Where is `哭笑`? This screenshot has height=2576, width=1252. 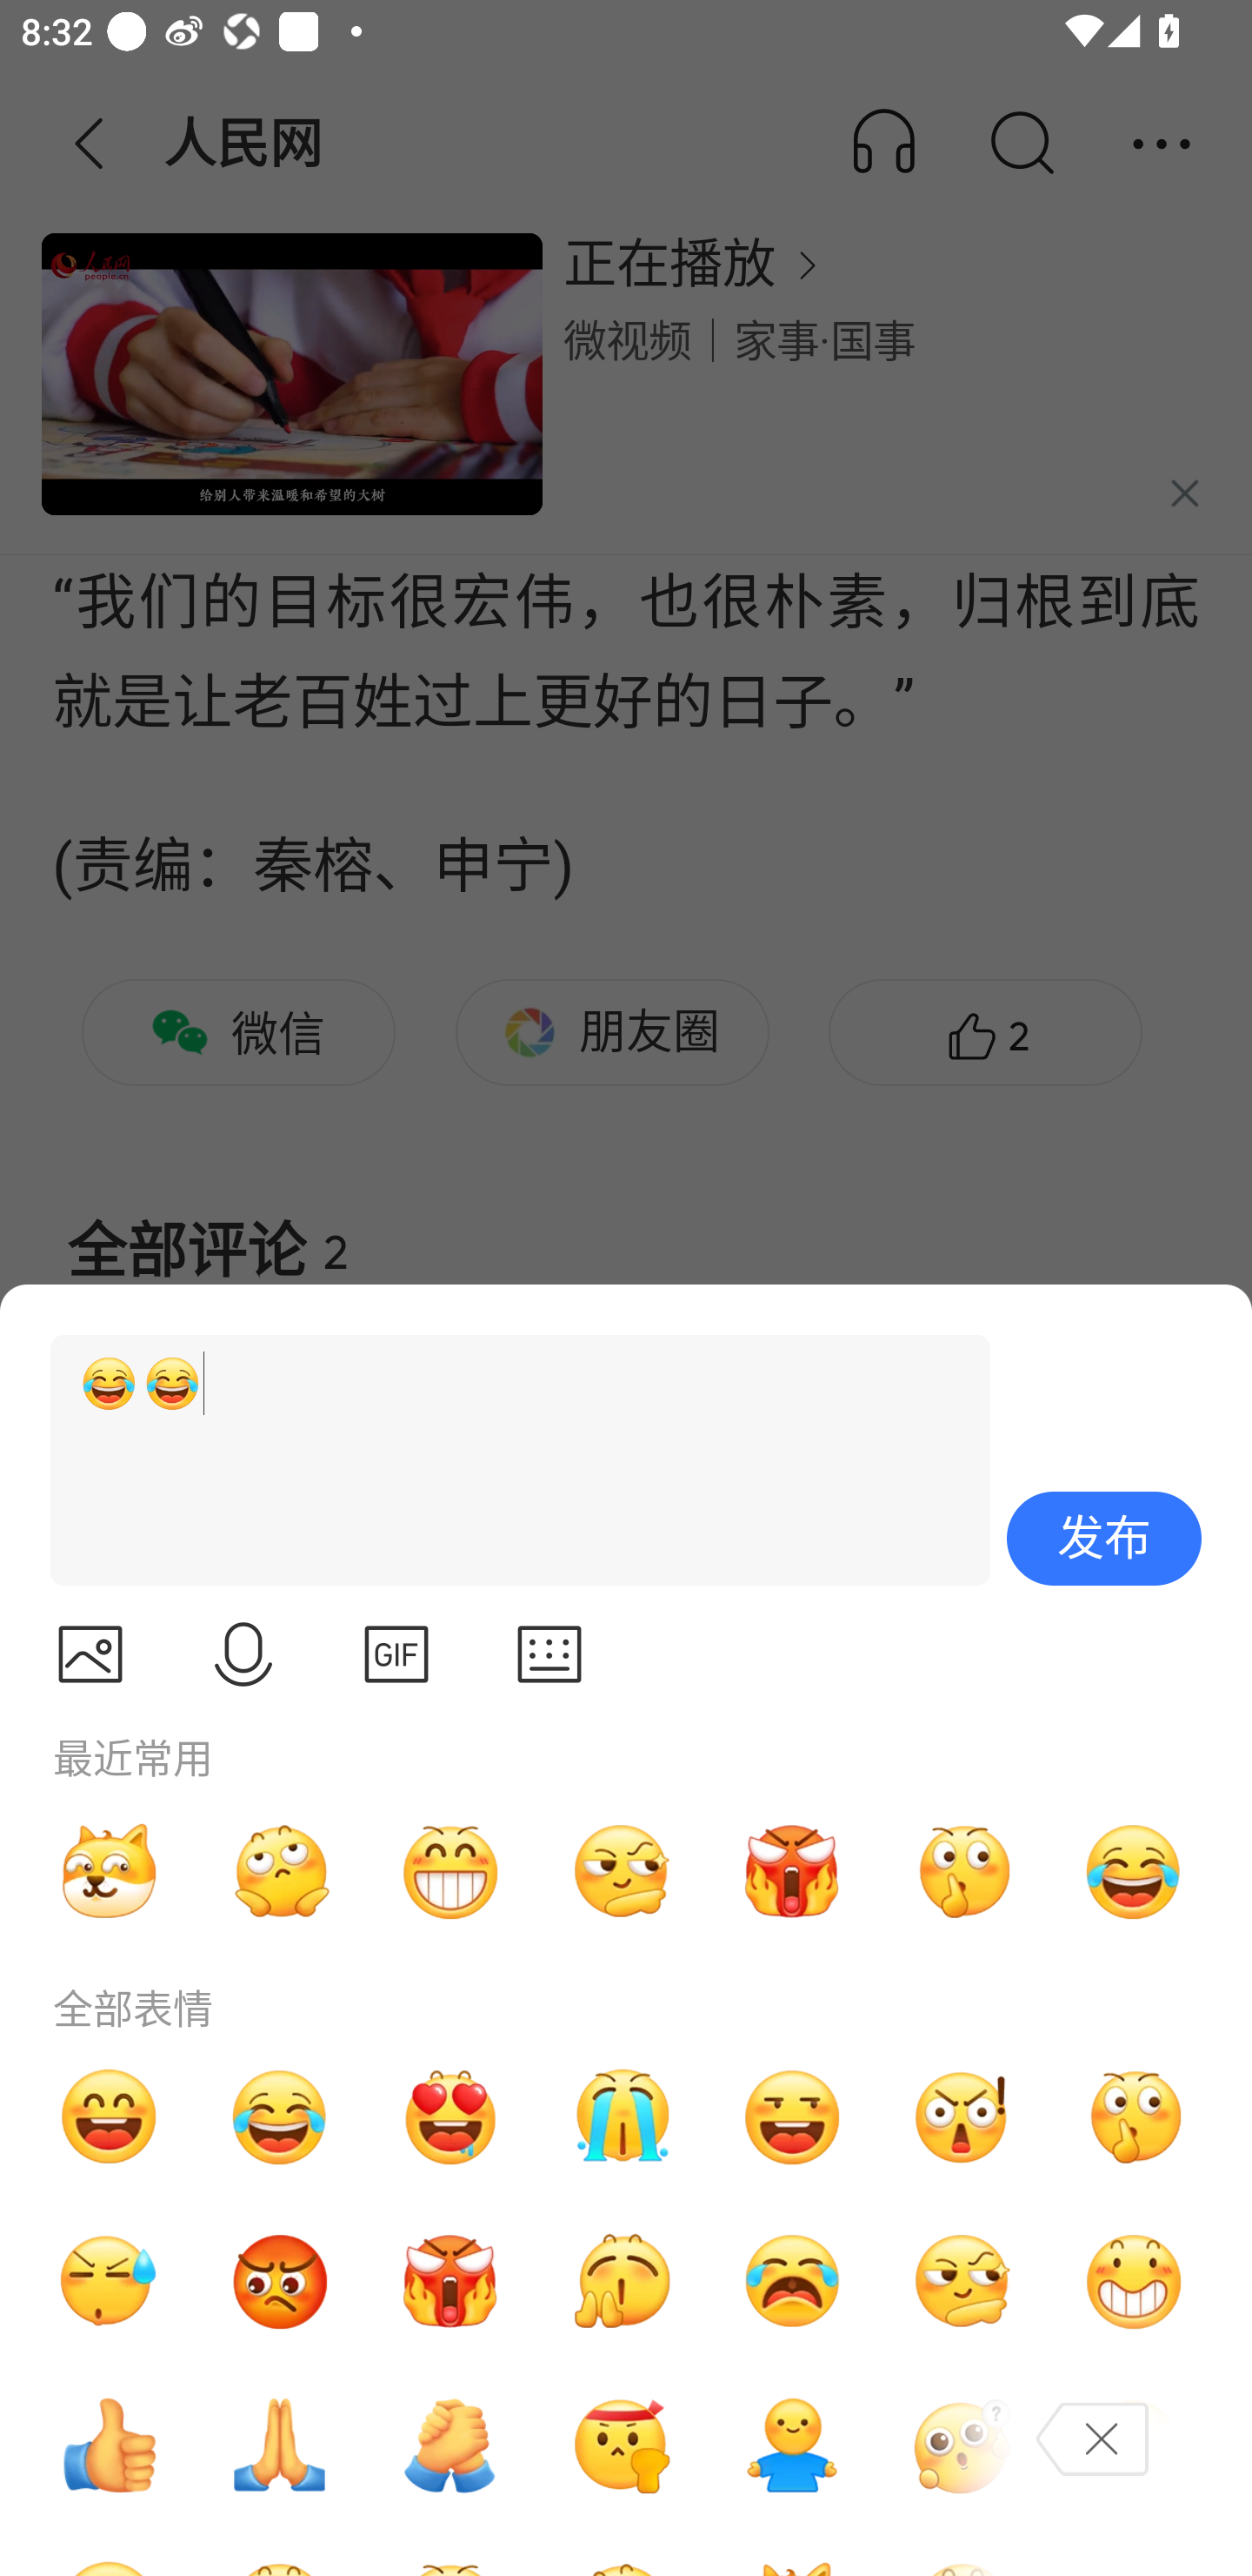
哭笑 is located at coordinates (1134, 1871).